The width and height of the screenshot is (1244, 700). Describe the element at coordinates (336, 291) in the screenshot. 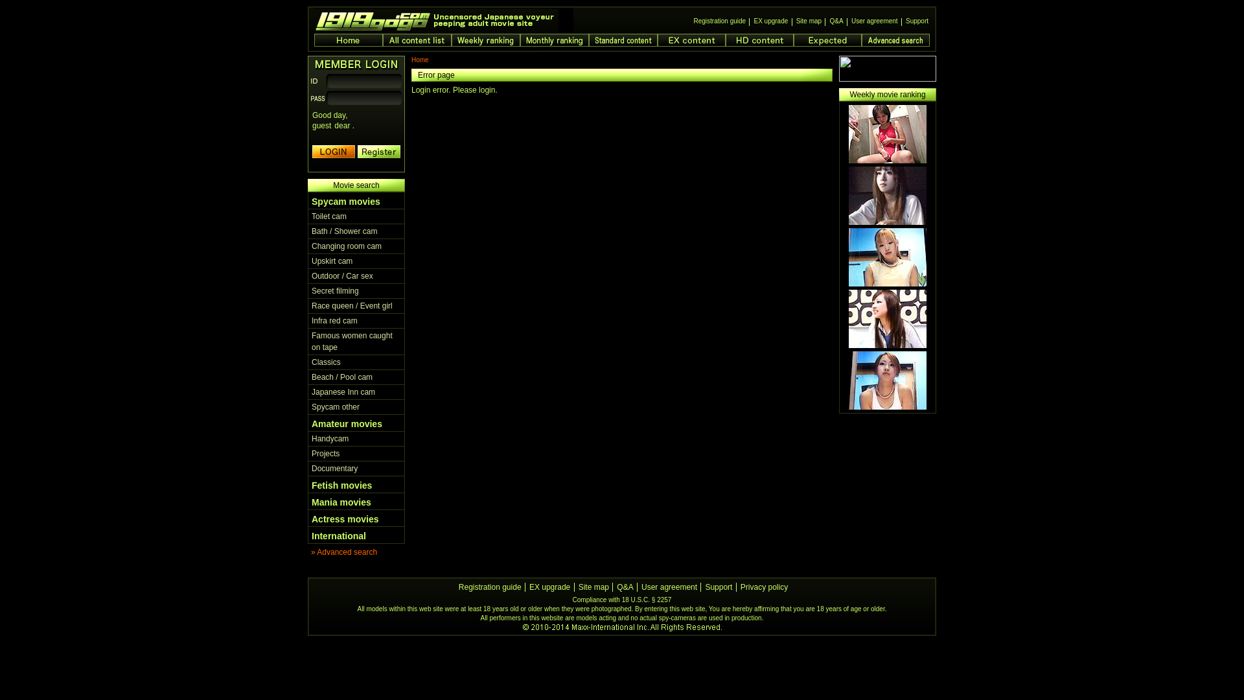

I see `Secret filming` at that location.